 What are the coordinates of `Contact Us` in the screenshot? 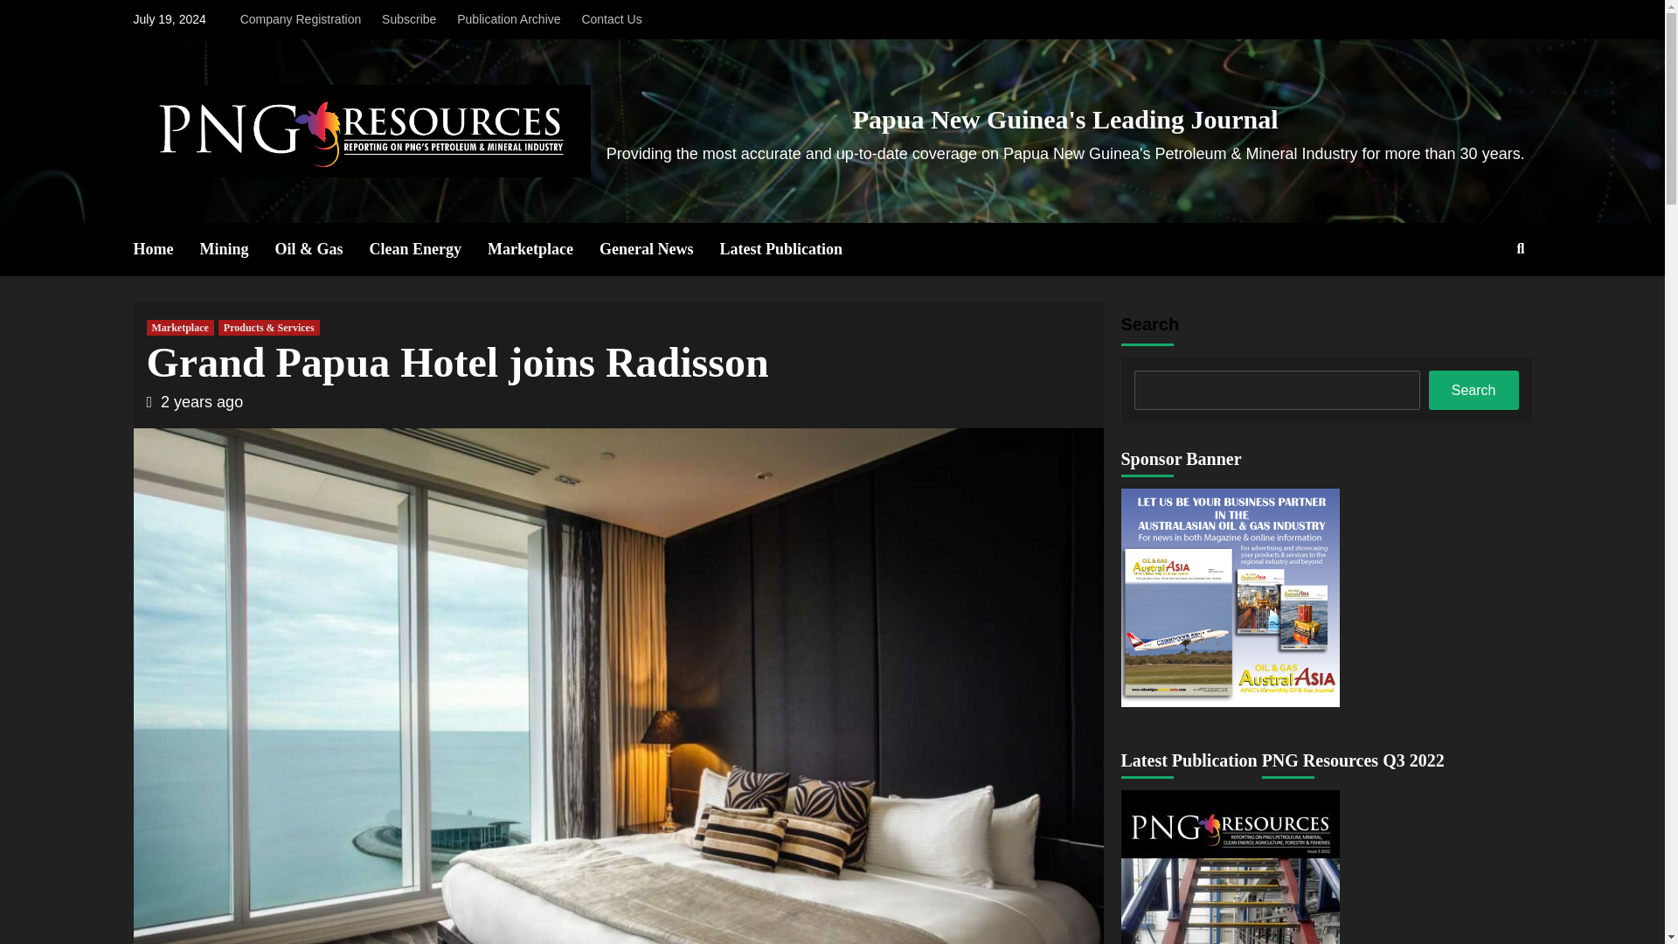 It's located at (611, 19).